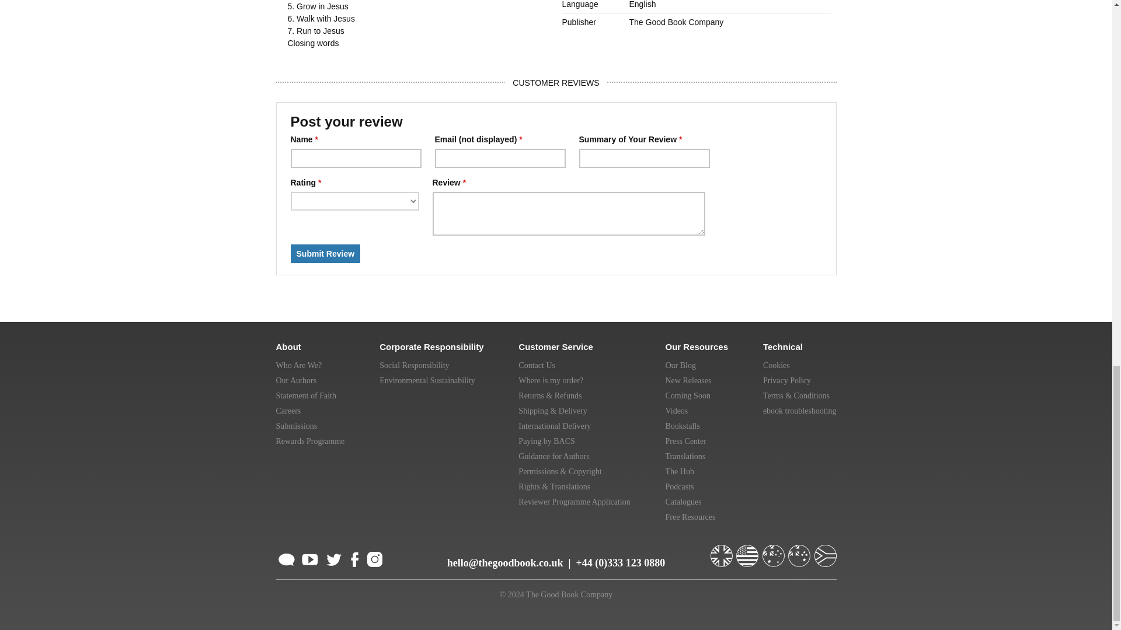  I want to click on Go to South Africa Website, so click(824, 551).